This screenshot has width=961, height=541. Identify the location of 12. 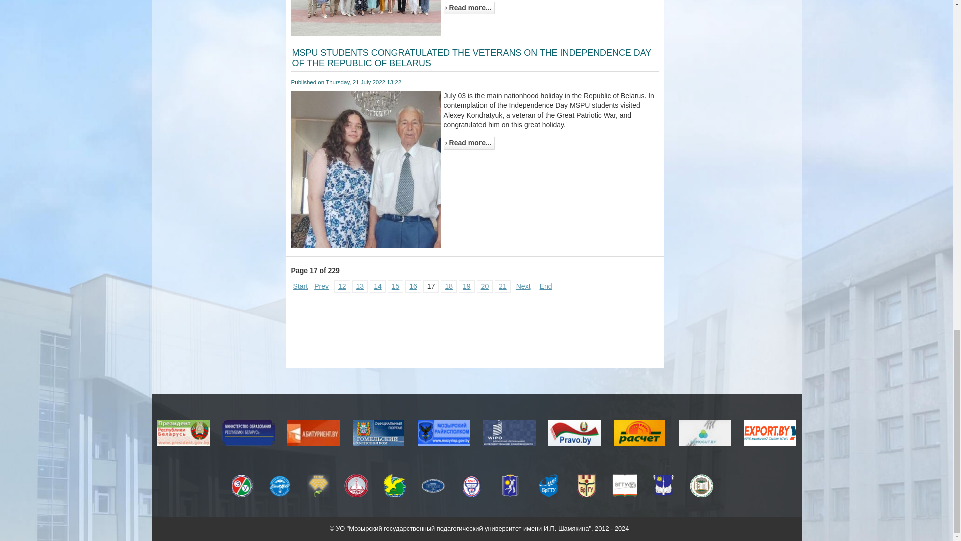
(342, 286).